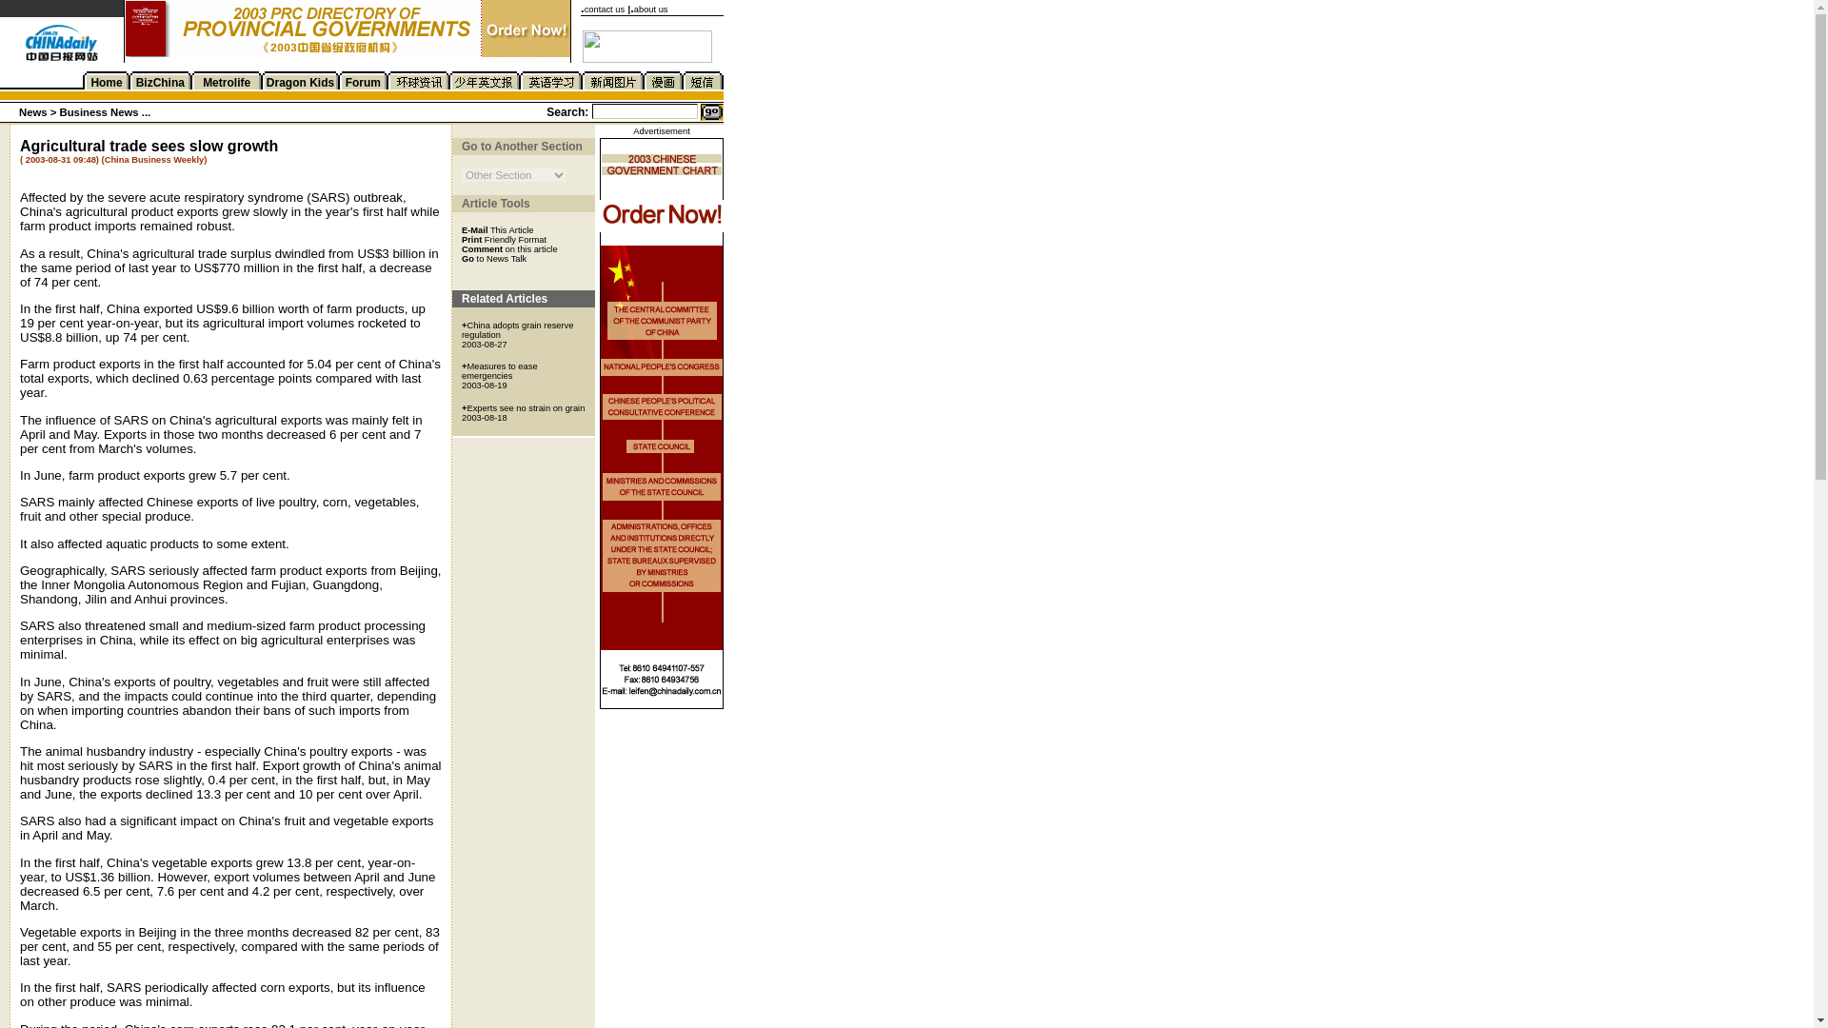 Image resolution: width=1828 pixels, height=1028 pixels. What do you see at coordinates (499, 371) in the screenshot?
I see `Measures to ease emergencies` at bounding box center [499, 371].